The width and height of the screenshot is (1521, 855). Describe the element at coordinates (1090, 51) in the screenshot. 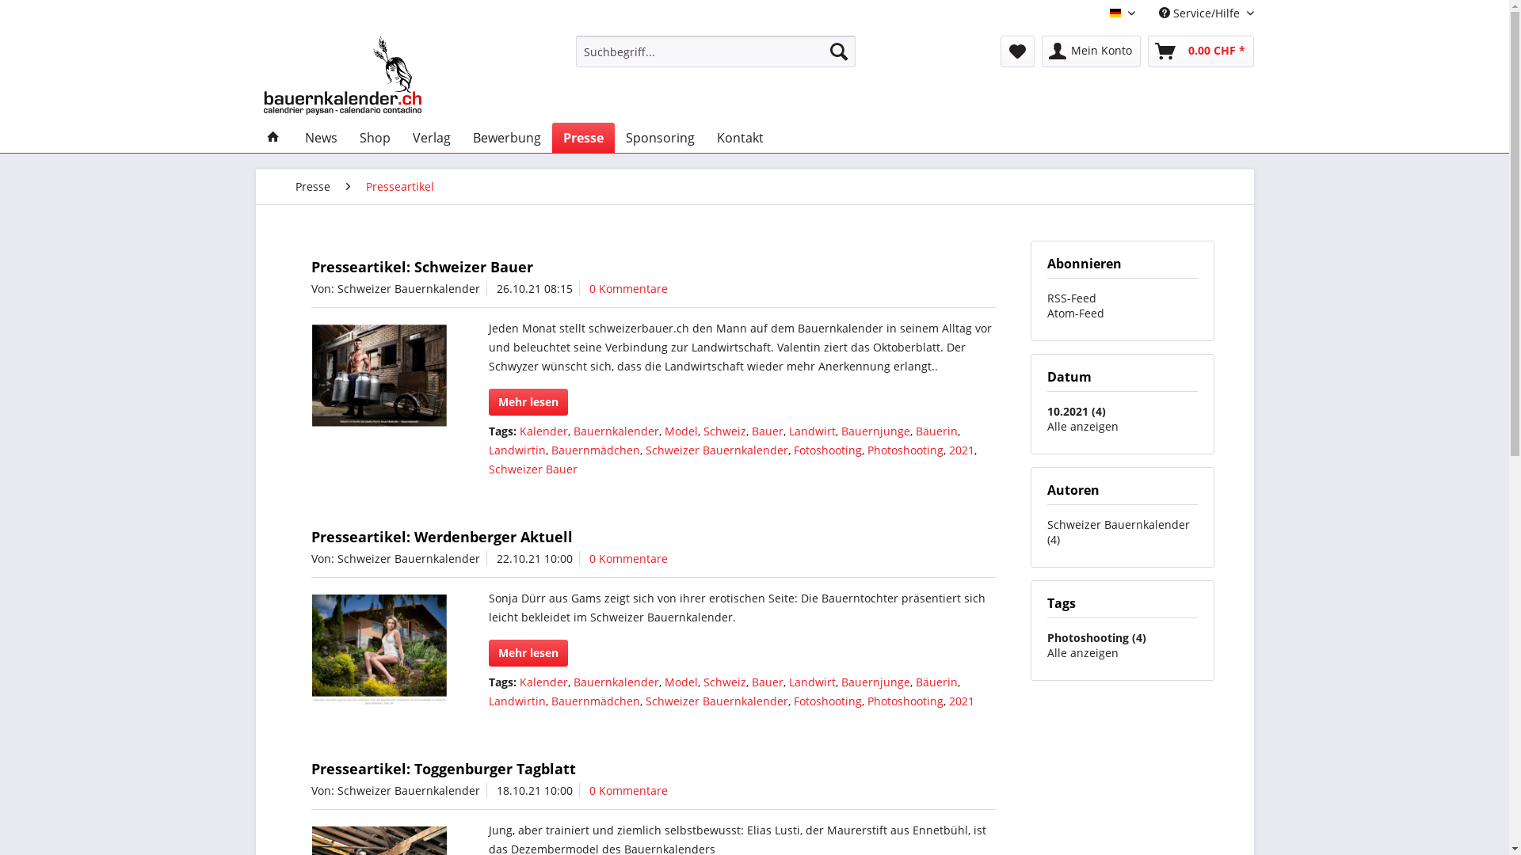

I see `Mein Konto` at that location.